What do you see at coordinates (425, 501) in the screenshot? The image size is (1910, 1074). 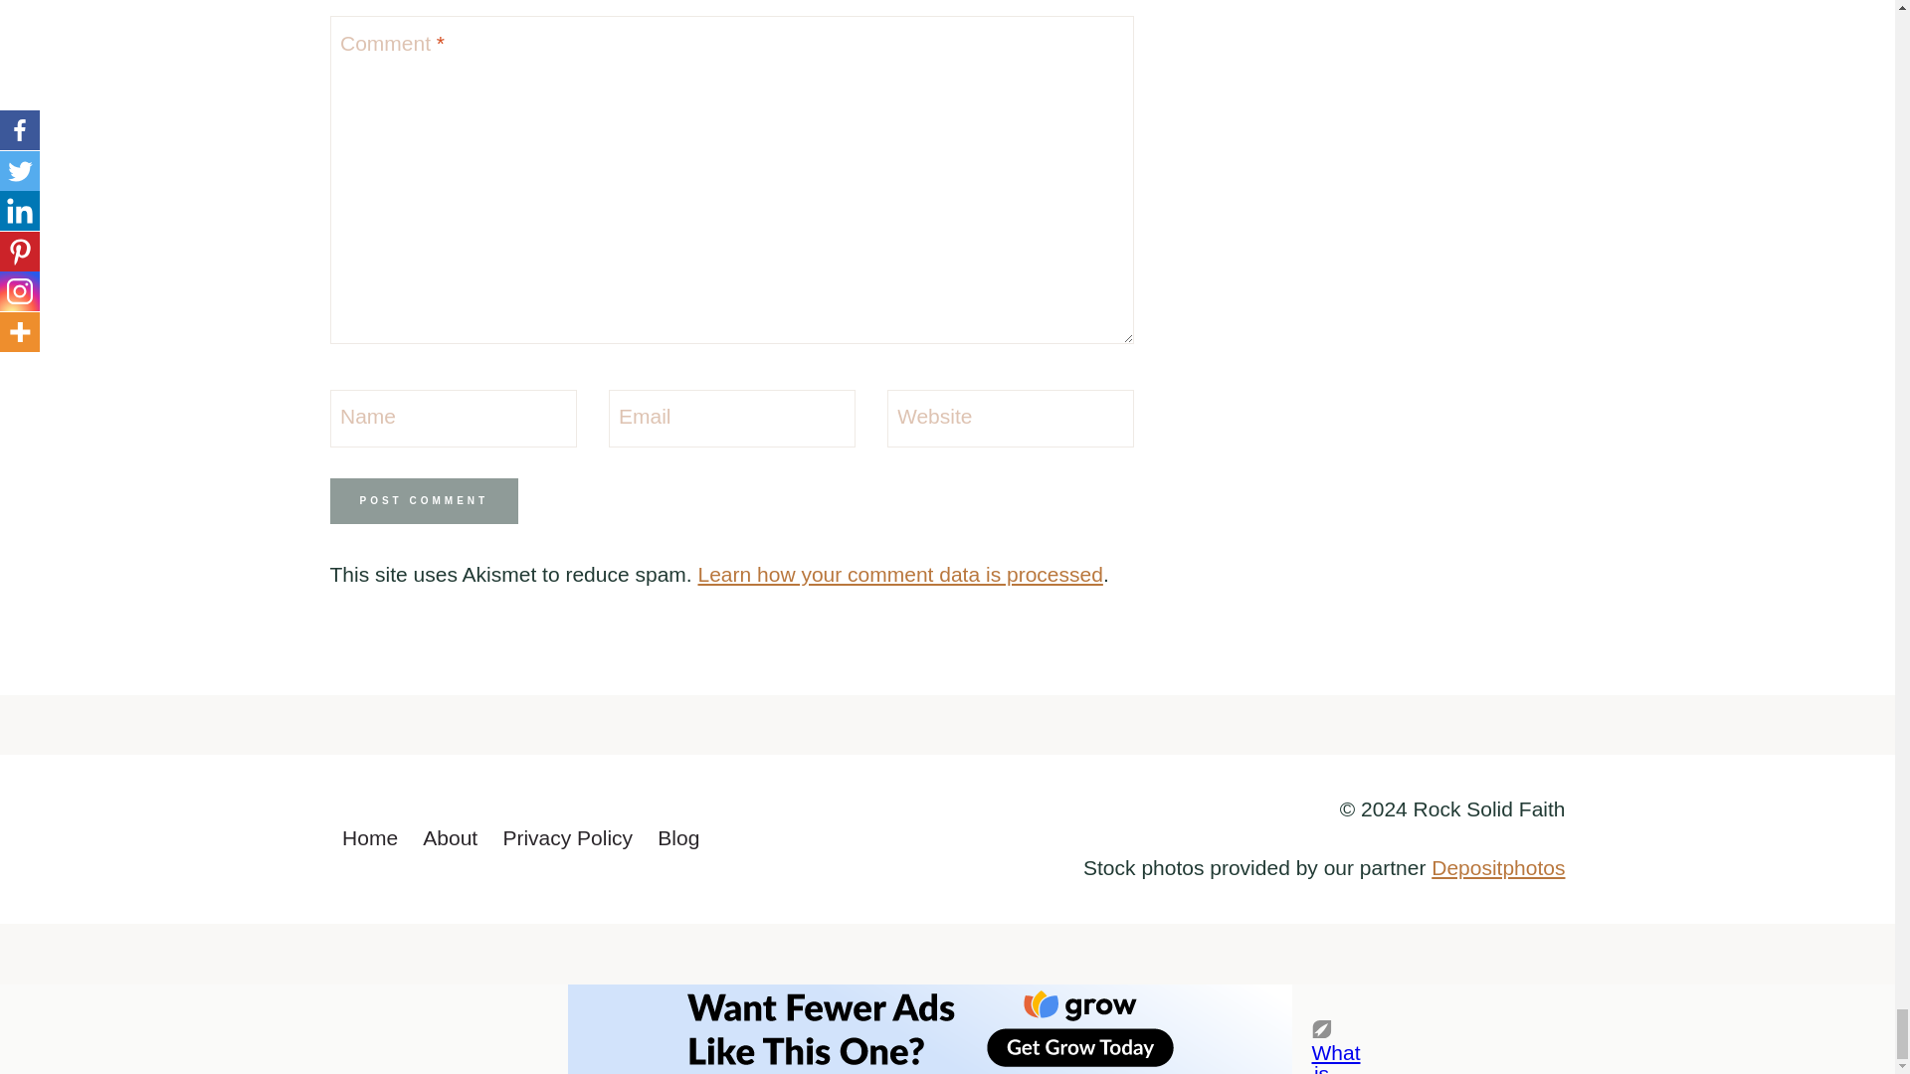 I see `Post Comment` at bounding box center [425, 501].